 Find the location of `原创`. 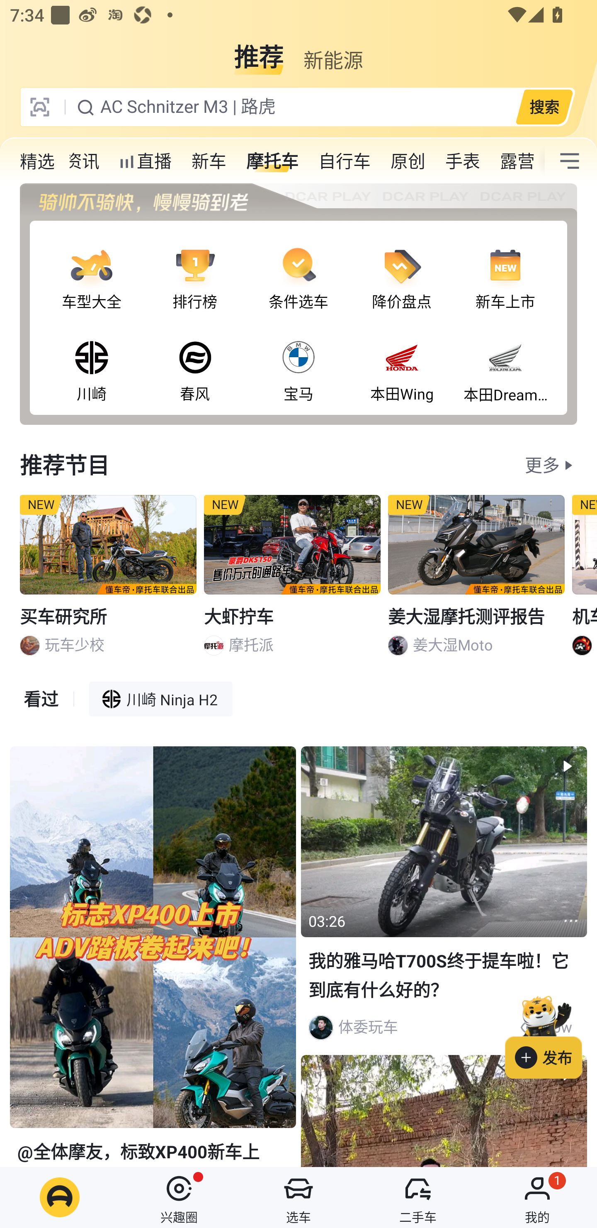

原创 is located at coordinates (408, 161).